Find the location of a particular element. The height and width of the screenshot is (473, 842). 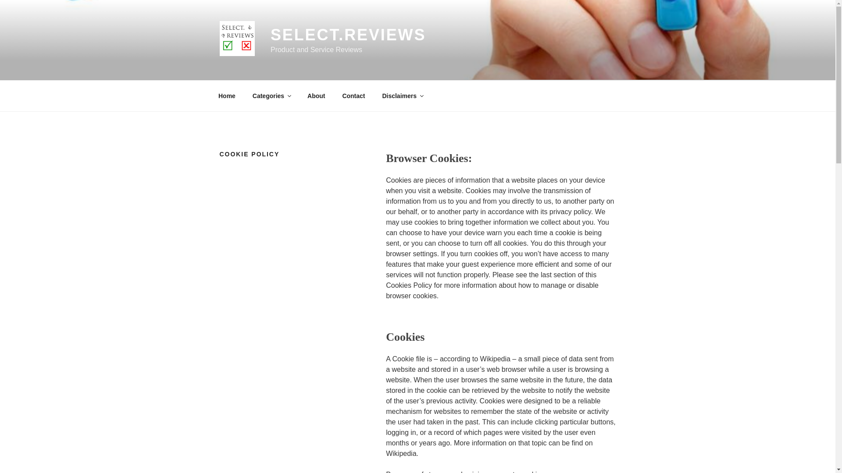

Disclaimers is located at coordinates (403, 95).